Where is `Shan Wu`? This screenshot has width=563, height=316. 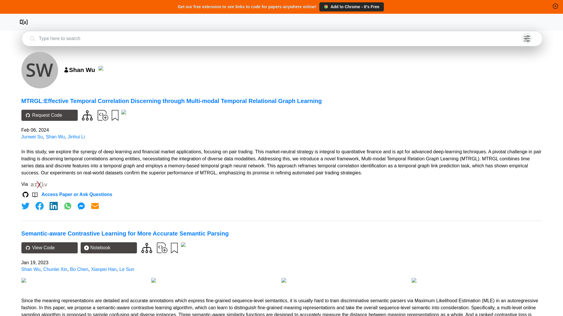 Shan Wu is located at coordinates (31, 269).